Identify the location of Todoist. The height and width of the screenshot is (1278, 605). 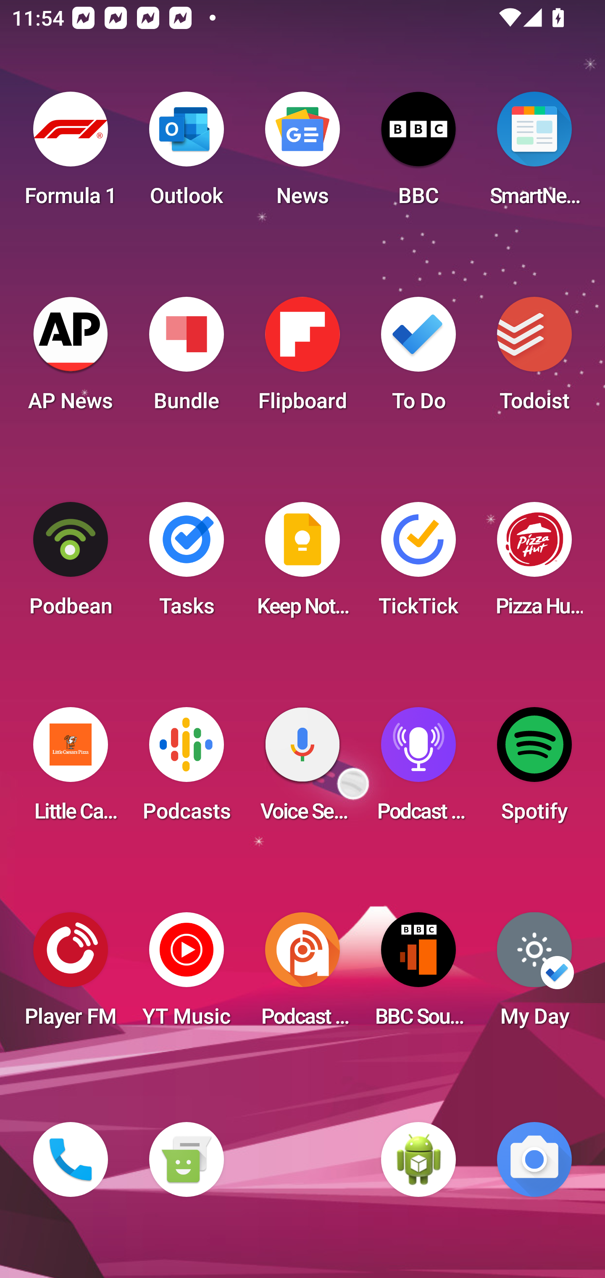
(534, 359).